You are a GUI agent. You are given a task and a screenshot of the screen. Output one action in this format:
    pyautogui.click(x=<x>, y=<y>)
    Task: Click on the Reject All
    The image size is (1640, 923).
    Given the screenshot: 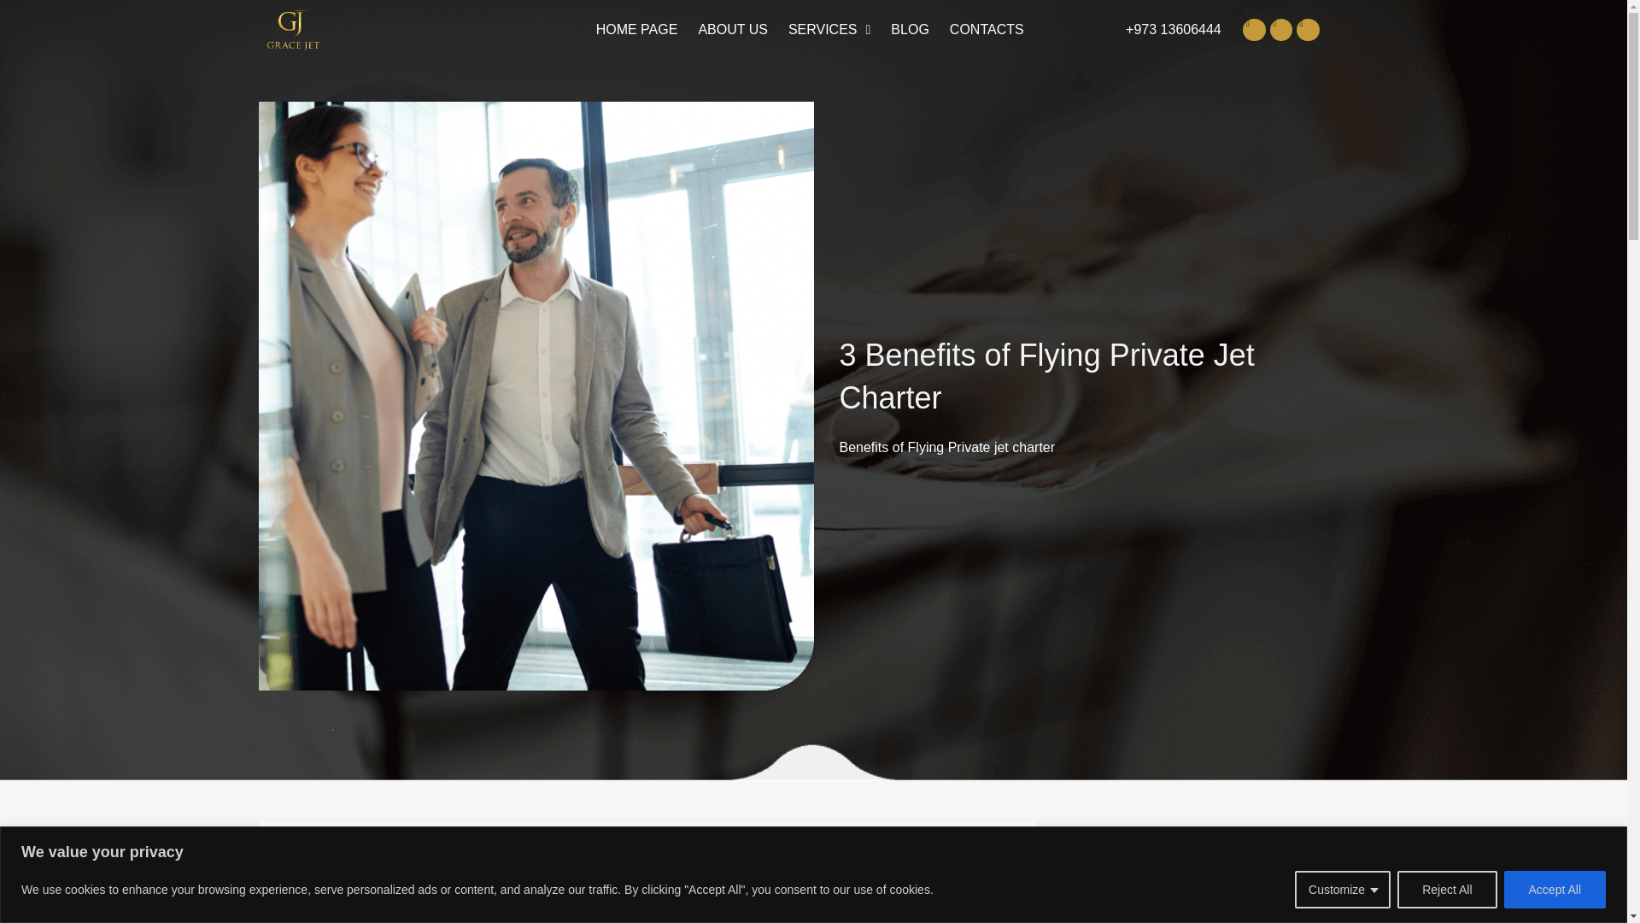 What is the action you would take?
    pyautogui.click(x=1446, y=889)
    